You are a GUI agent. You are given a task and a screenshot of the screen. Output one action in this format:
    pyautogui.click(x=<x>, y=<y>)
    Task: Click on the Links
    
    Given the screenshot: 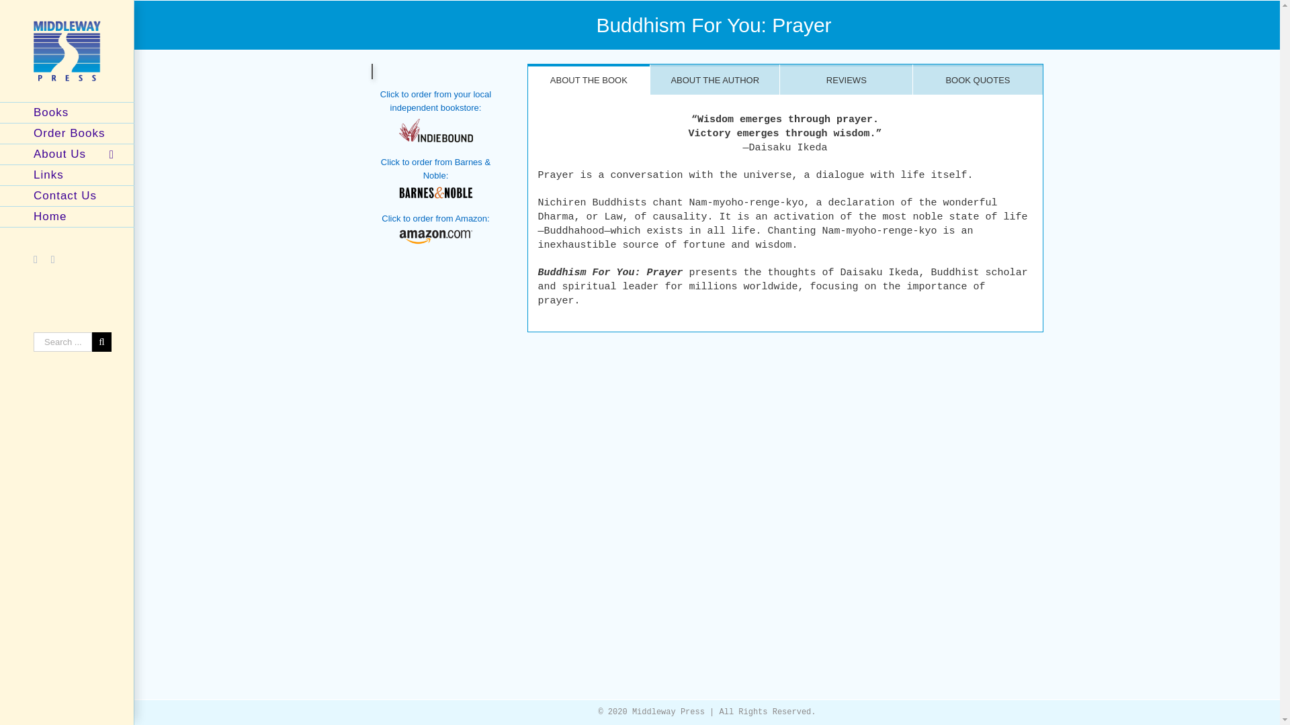 What is the action you would take?
    pyautogui.click(x=67, y=175)
    